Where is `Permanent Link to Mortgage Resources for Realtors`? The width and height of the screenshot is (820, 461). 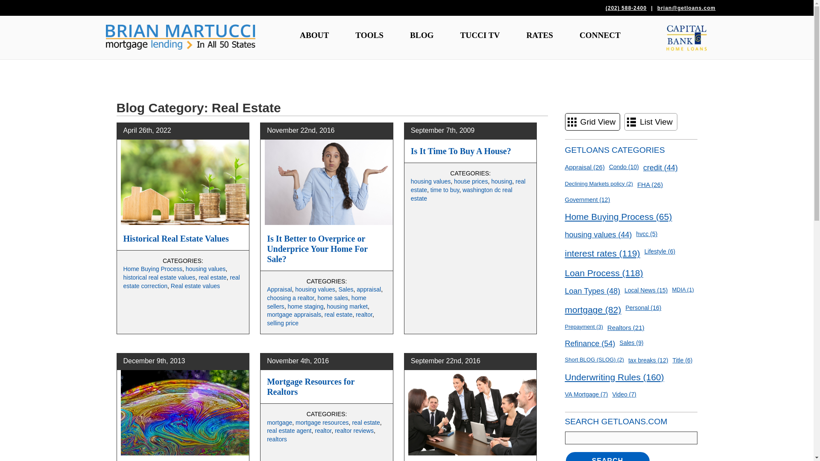 Permanent Link to Mortgage Resources for Realtors is located at coordinates (310, 387).